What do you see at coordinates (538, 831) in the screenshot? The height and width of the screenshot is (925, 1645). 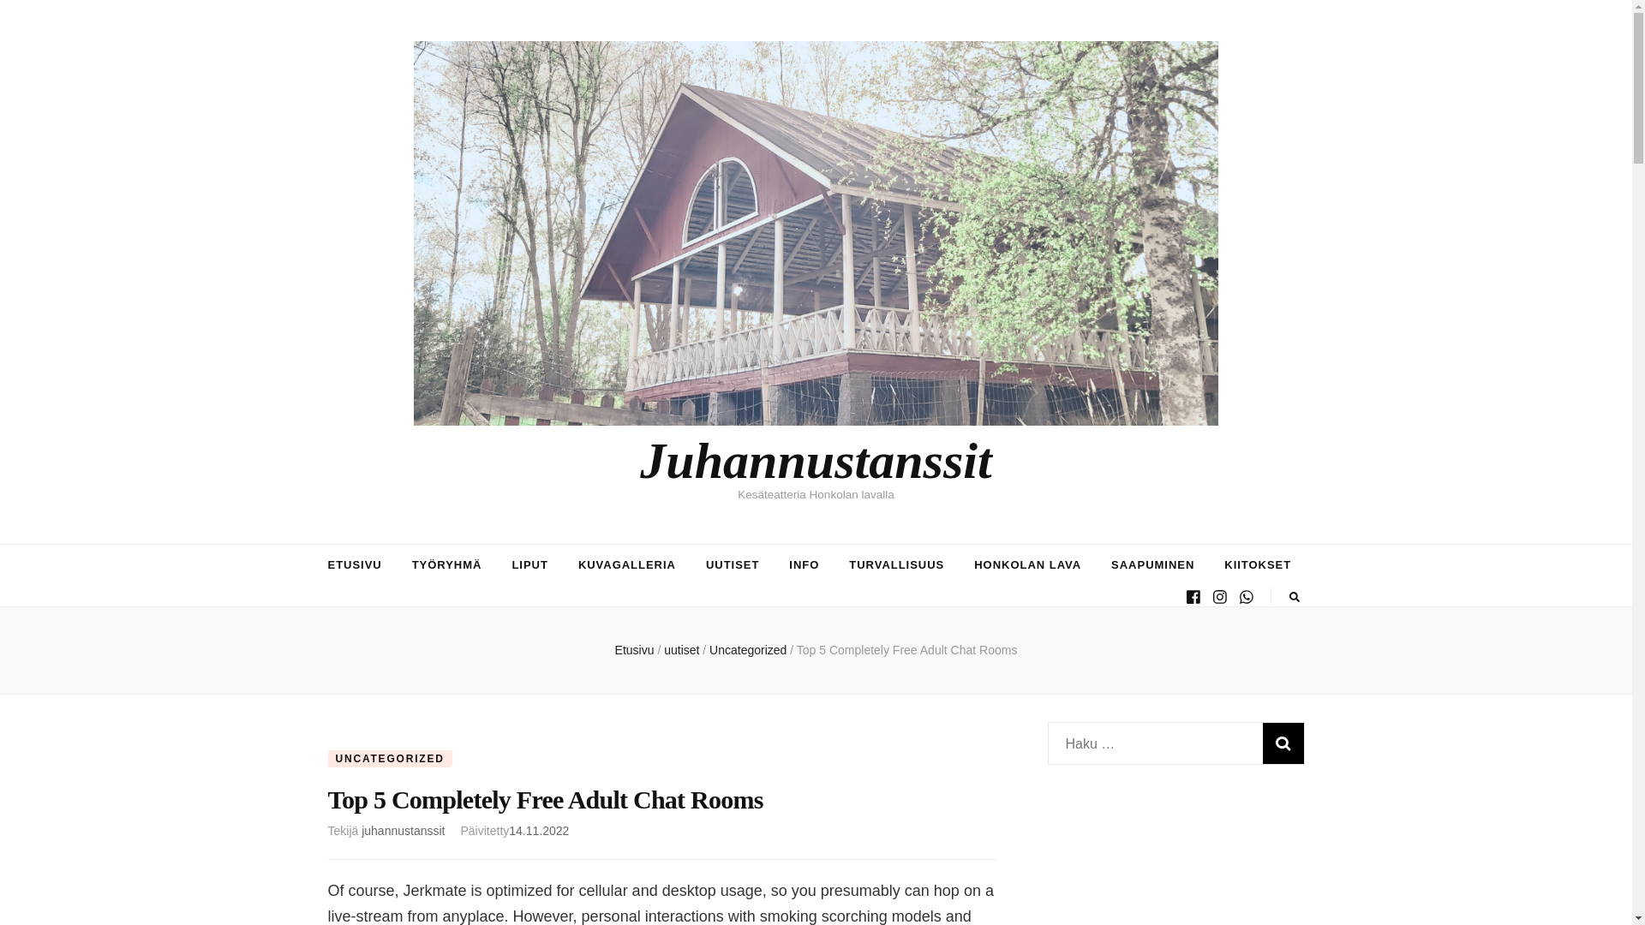 I see `14.11.2022` at bounding box center [538, 831].